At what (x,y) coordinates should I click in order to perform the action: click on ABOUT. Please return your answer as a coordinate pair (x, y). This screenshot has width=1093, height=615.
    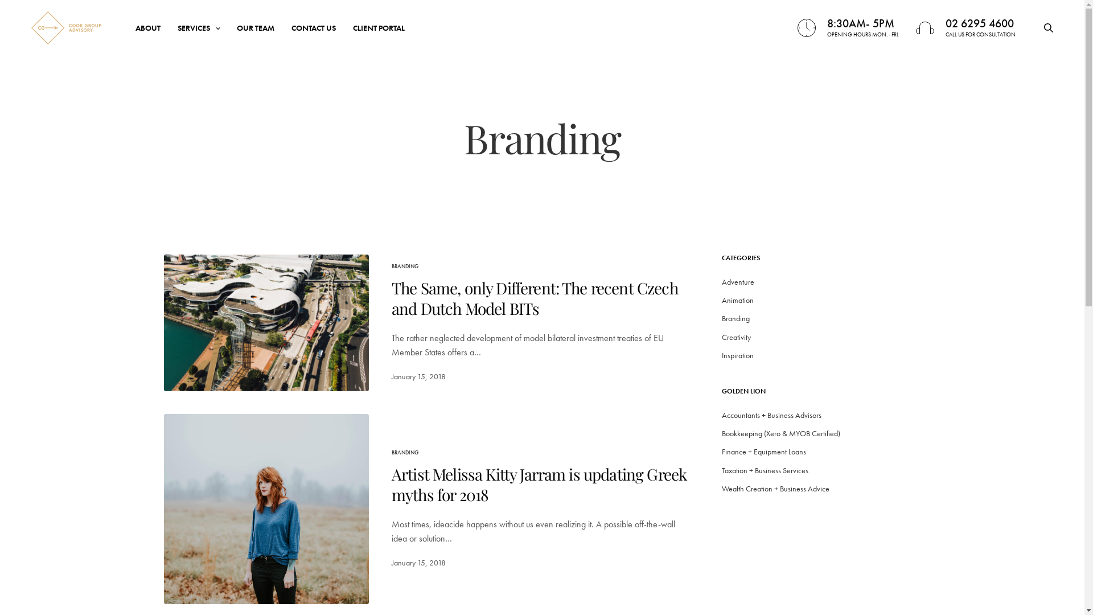
    Looking at the image, I should click on (148, 28).